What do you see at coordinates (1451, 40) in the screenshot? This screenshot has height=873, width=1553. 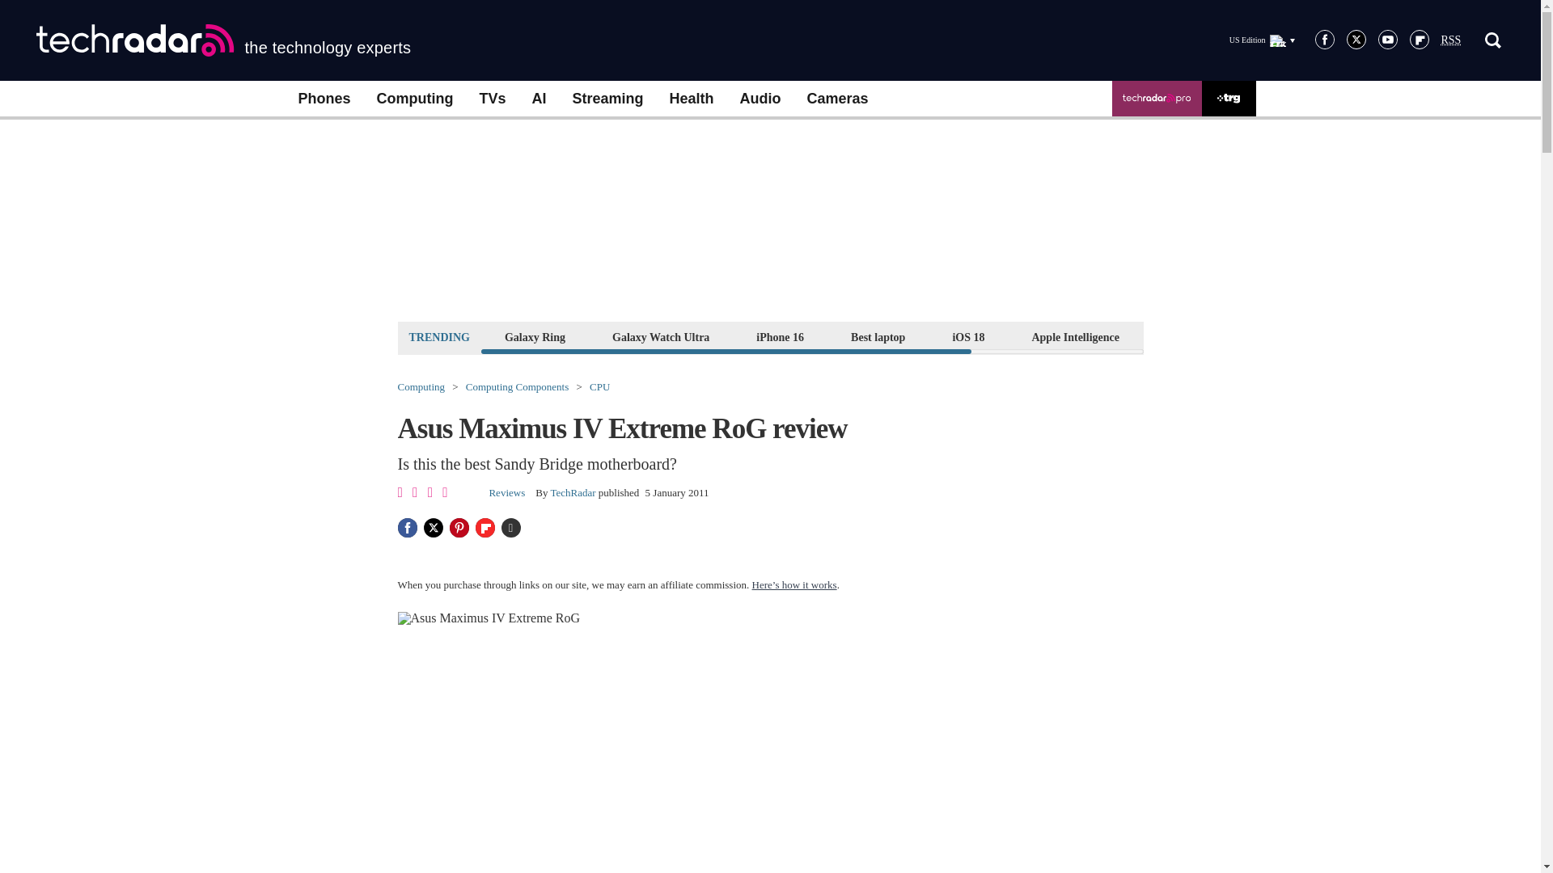 I see `Really Simple Syndication` at bounding box center [1451, 40].